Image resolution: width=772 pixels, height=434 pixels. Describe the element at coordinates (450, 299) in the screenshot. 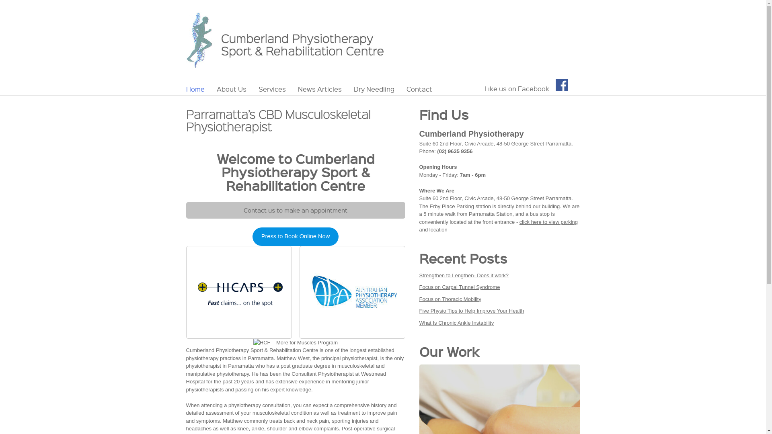

I see `Focus on Thoracic Mobility` at that location.